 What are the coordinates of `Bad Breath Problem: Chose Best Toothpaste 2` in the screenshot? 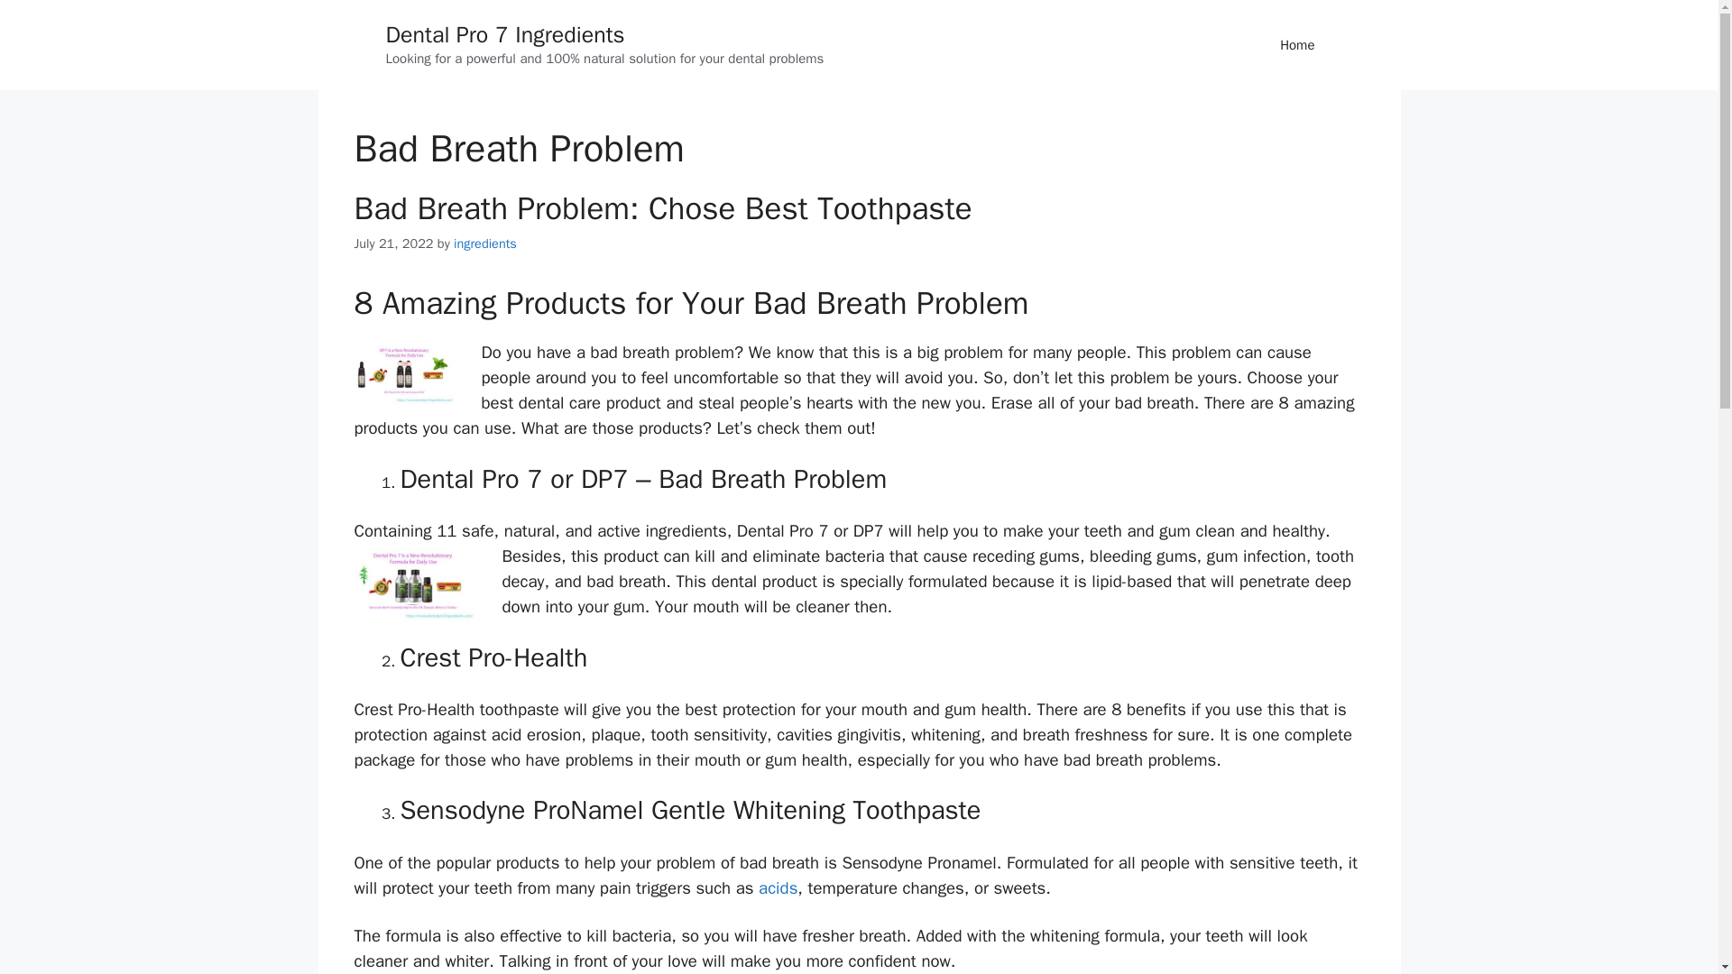 It's located at (415, 583).